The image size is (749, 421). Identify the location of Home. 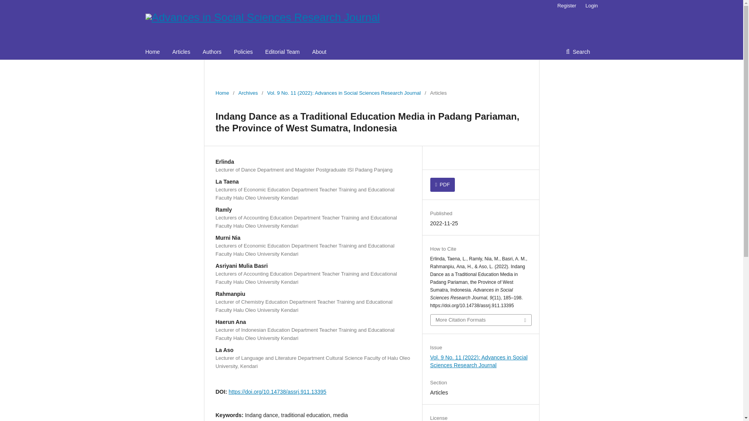
(222, 93).